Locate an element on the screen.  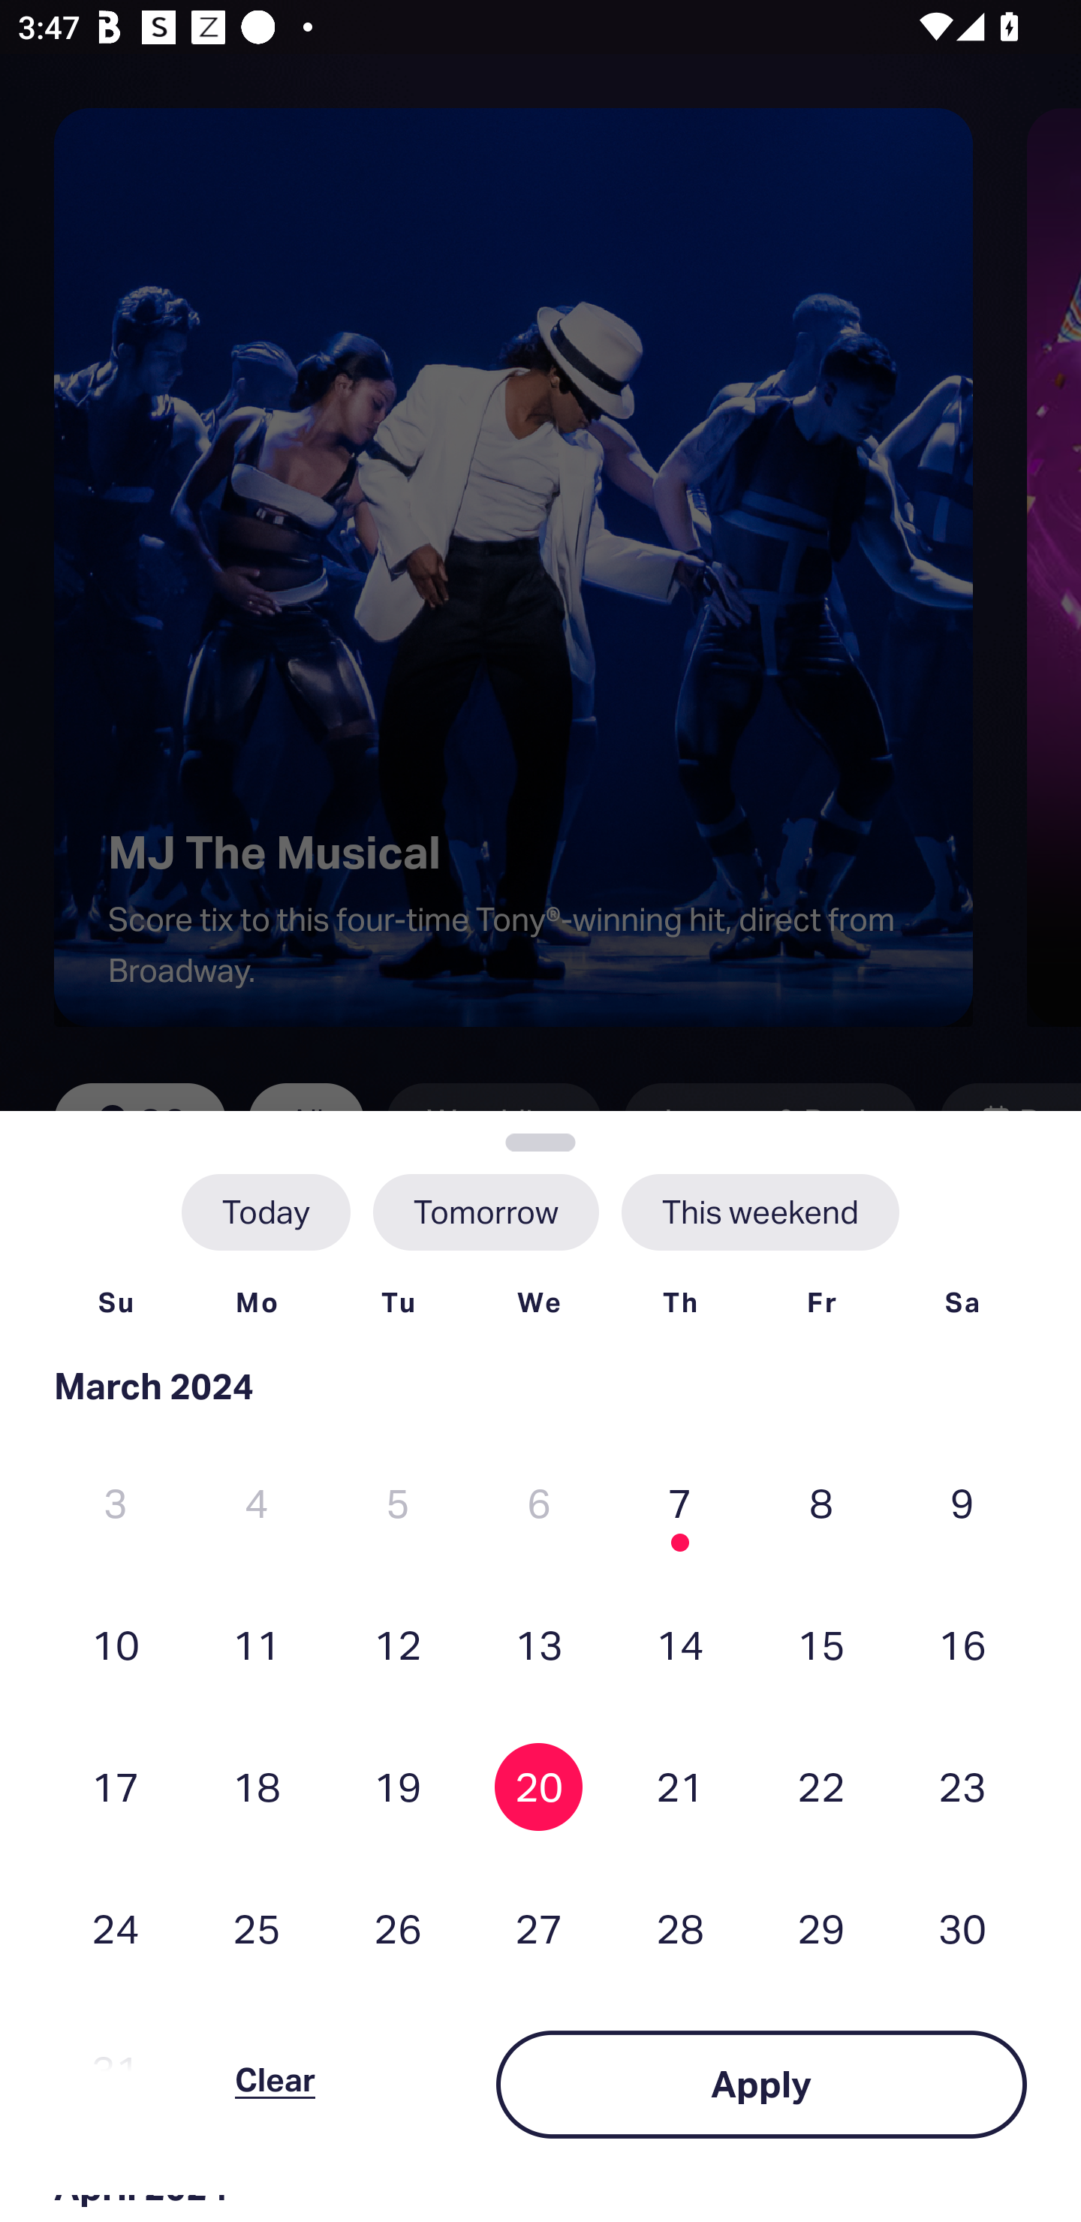
13 is located at coordinates (539, 1644).